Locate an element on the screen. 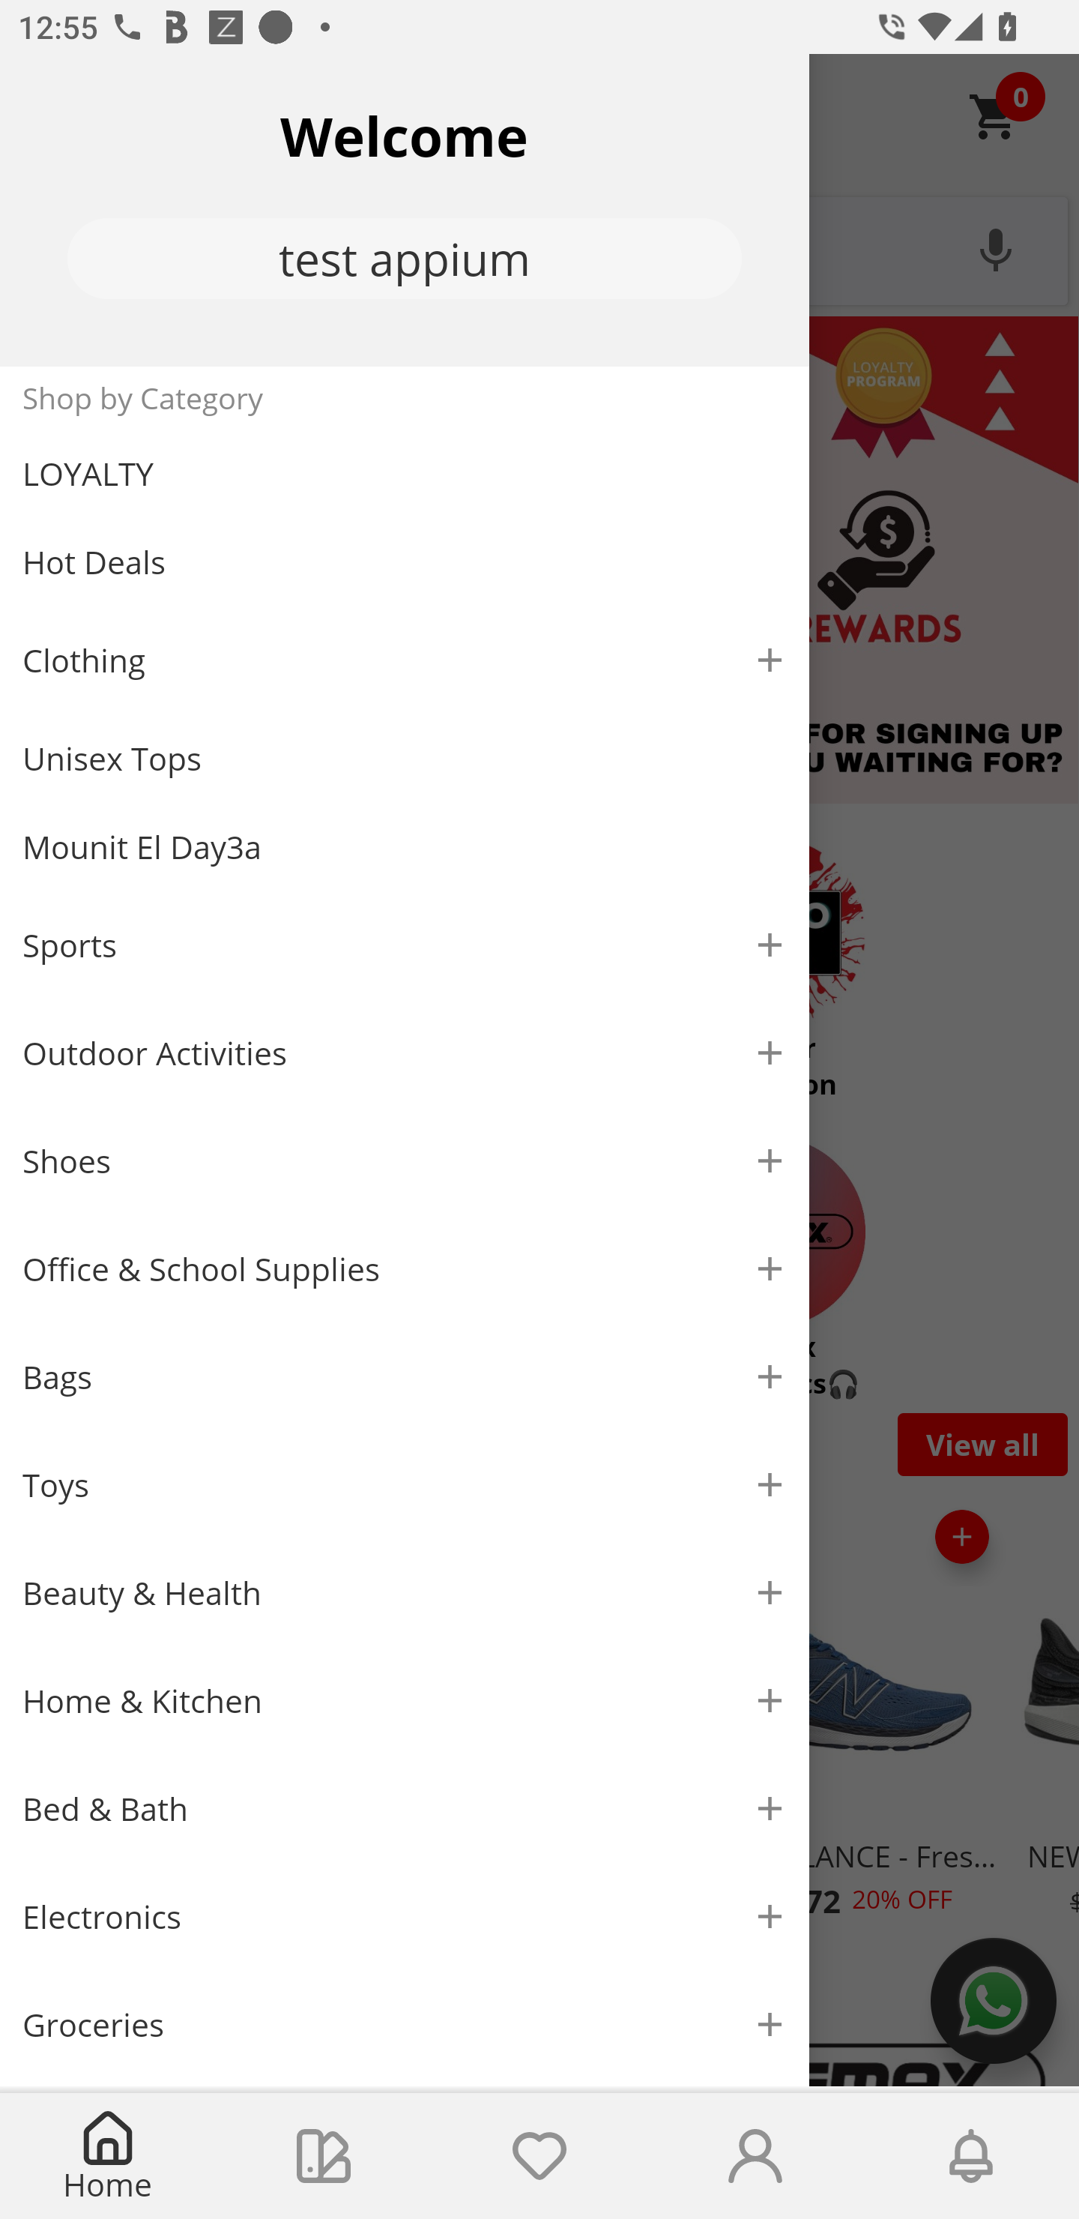 This screenshot has width=1079, height=2219. Bags is located at coordinates (405, 1376).